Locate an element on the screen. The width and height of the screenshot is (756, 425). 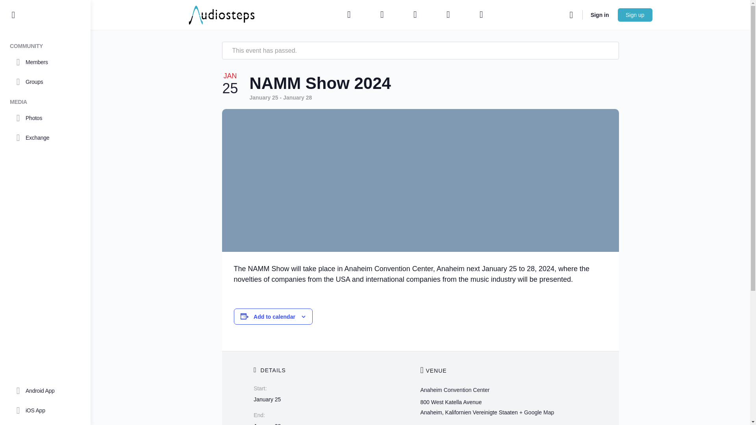
Members is located at coordinates (45, 62).